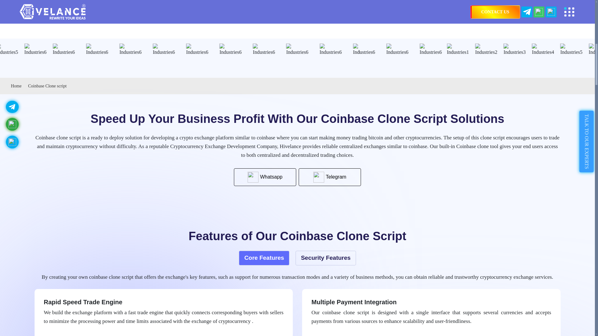 The image size is (598, 336). Describe the element at coordinates (135, 50) in the screenshot. I see `Industries6` at that location.